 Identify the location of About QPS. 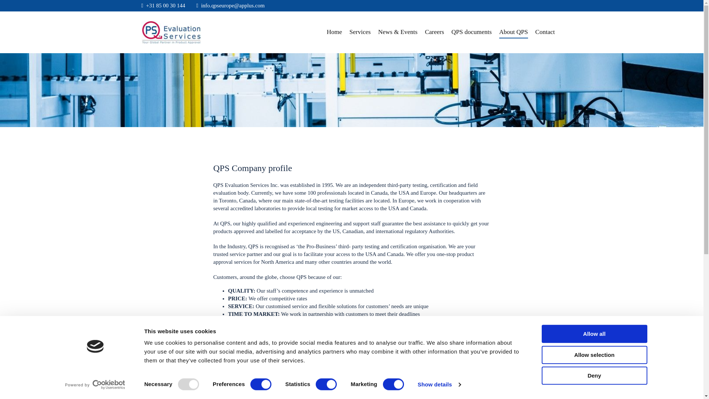
(513, 32).